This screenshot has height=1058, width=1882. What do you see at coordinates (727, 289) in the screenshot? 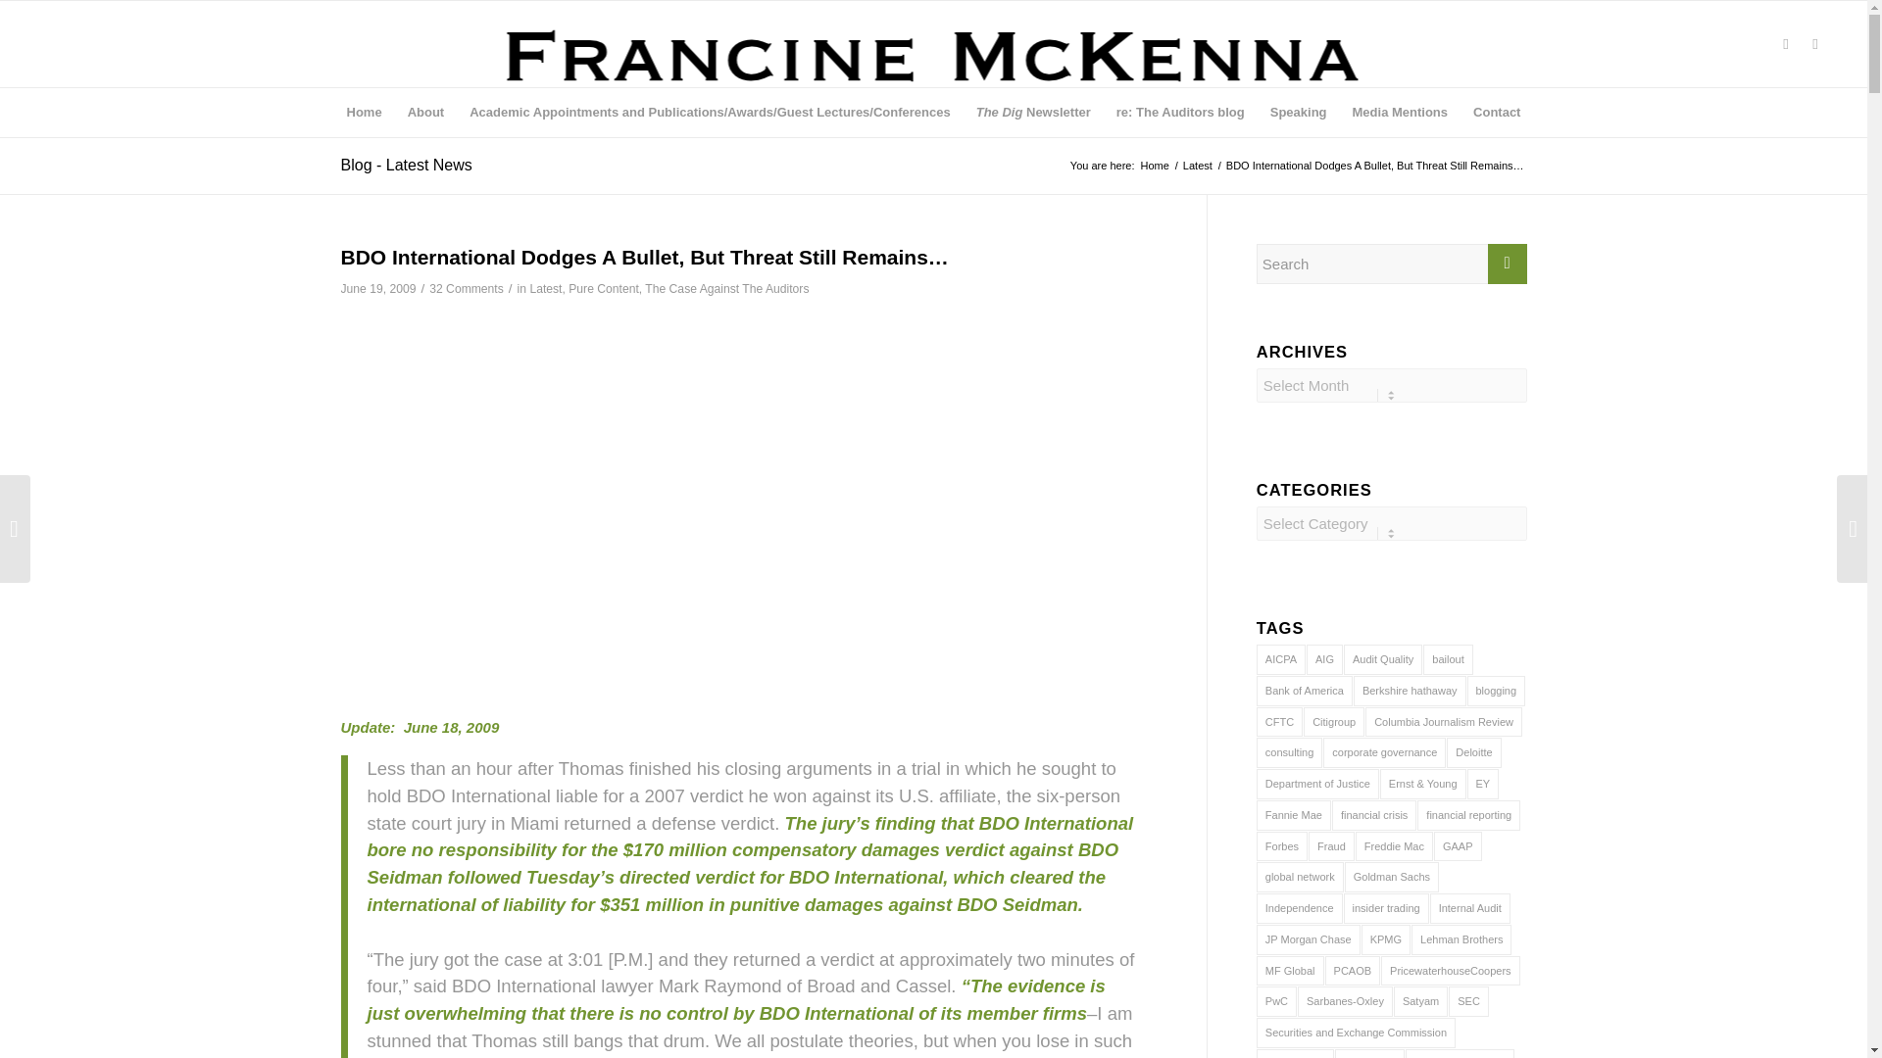
I see `The Case Against The Auditors` at bounding box center [727, 289].